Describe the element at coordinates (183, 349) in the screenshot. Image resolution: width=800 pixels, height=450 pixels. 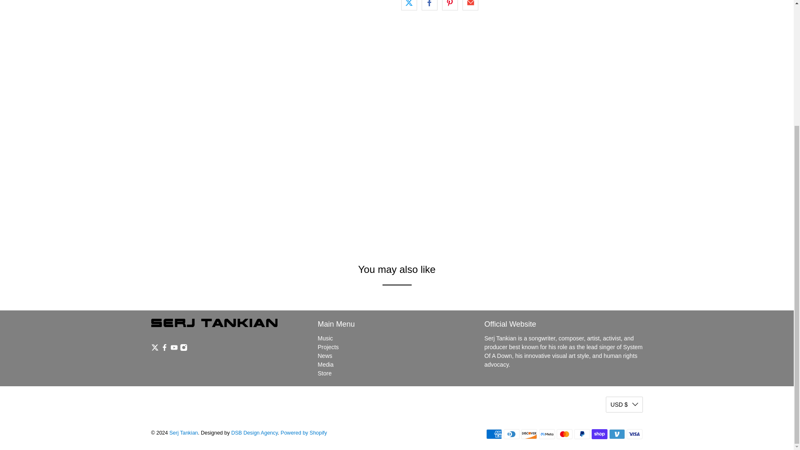
I see `Serj Tankian on Instagram` at that location.